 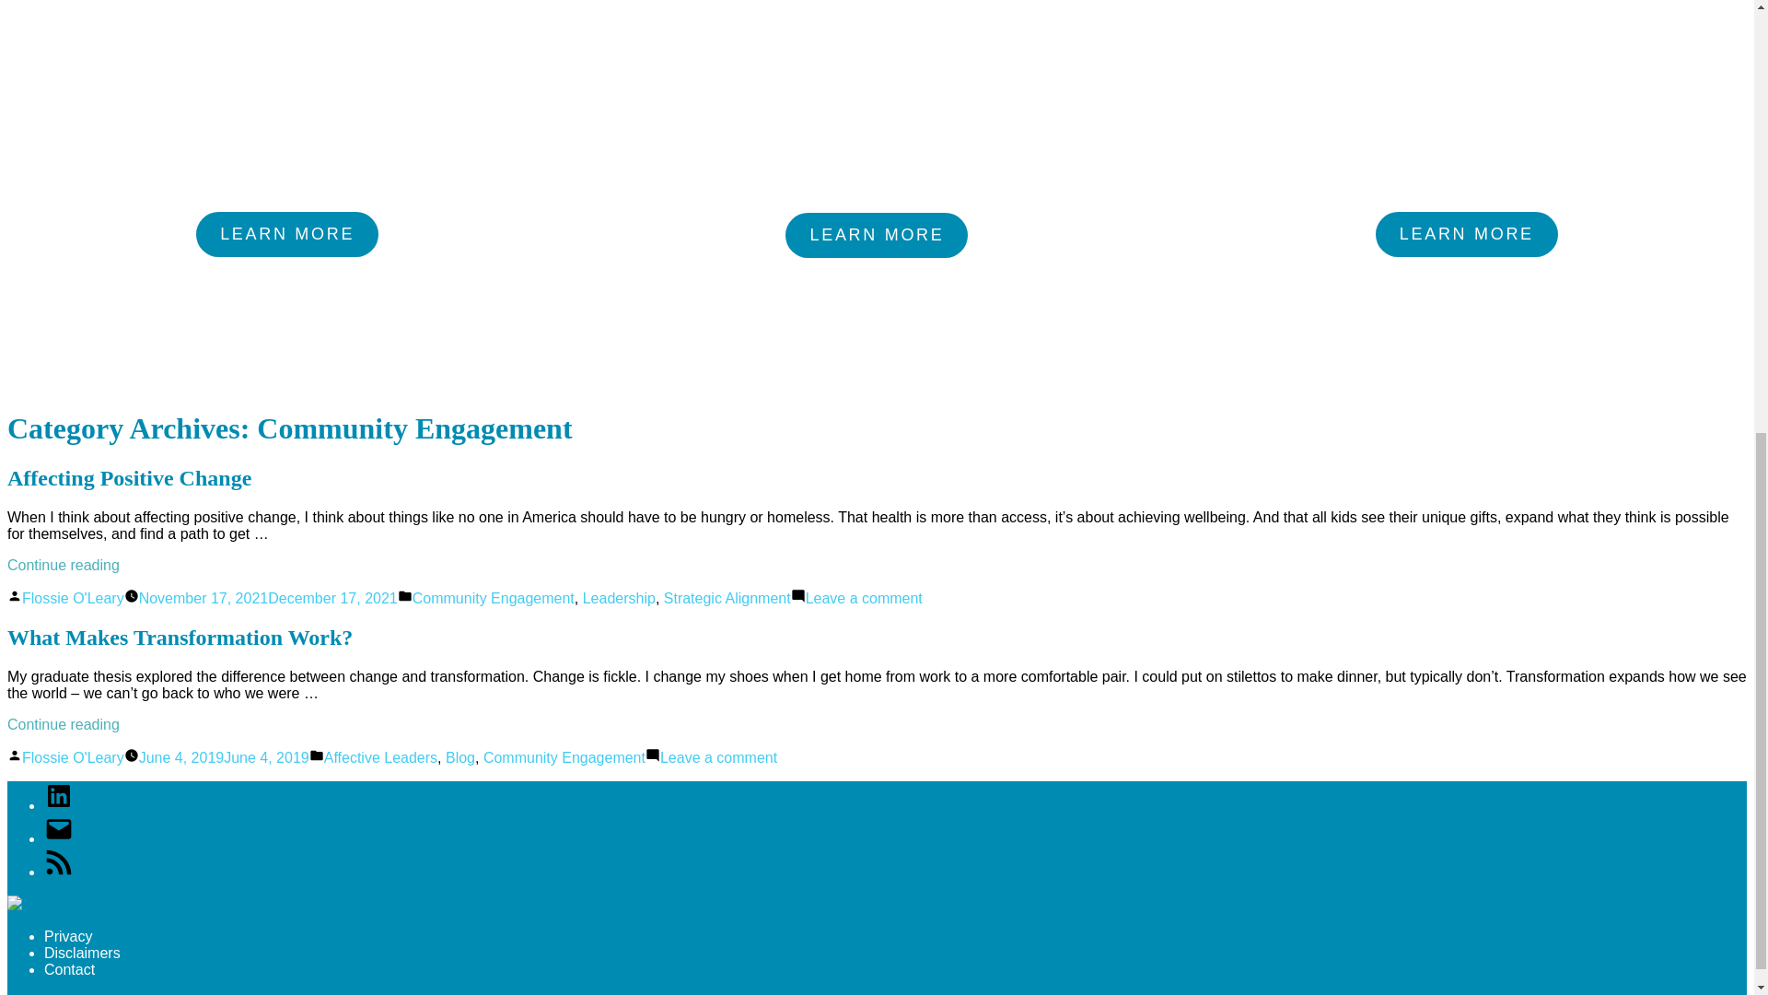 What do you see at coordinates (494, 598) in the screenshot?
I see `Community Engagement` at bounding box center [494, 598].